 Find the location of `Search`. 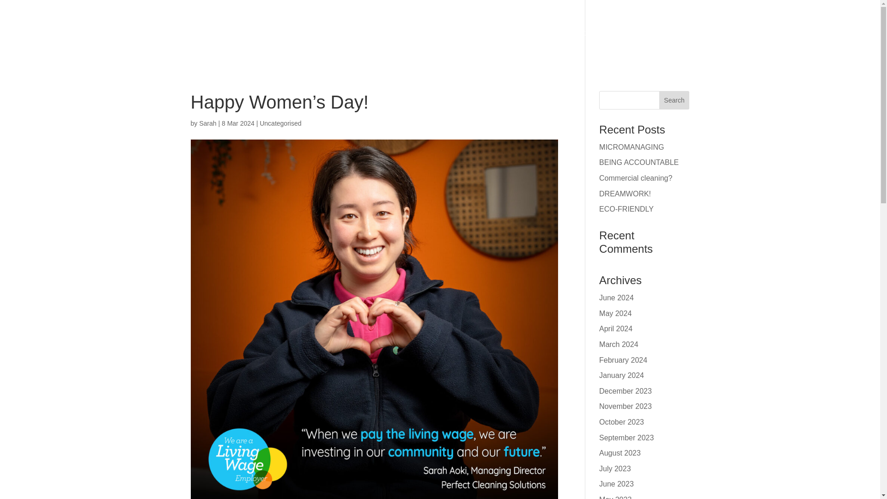

Search is located at coordinates (674, 100).